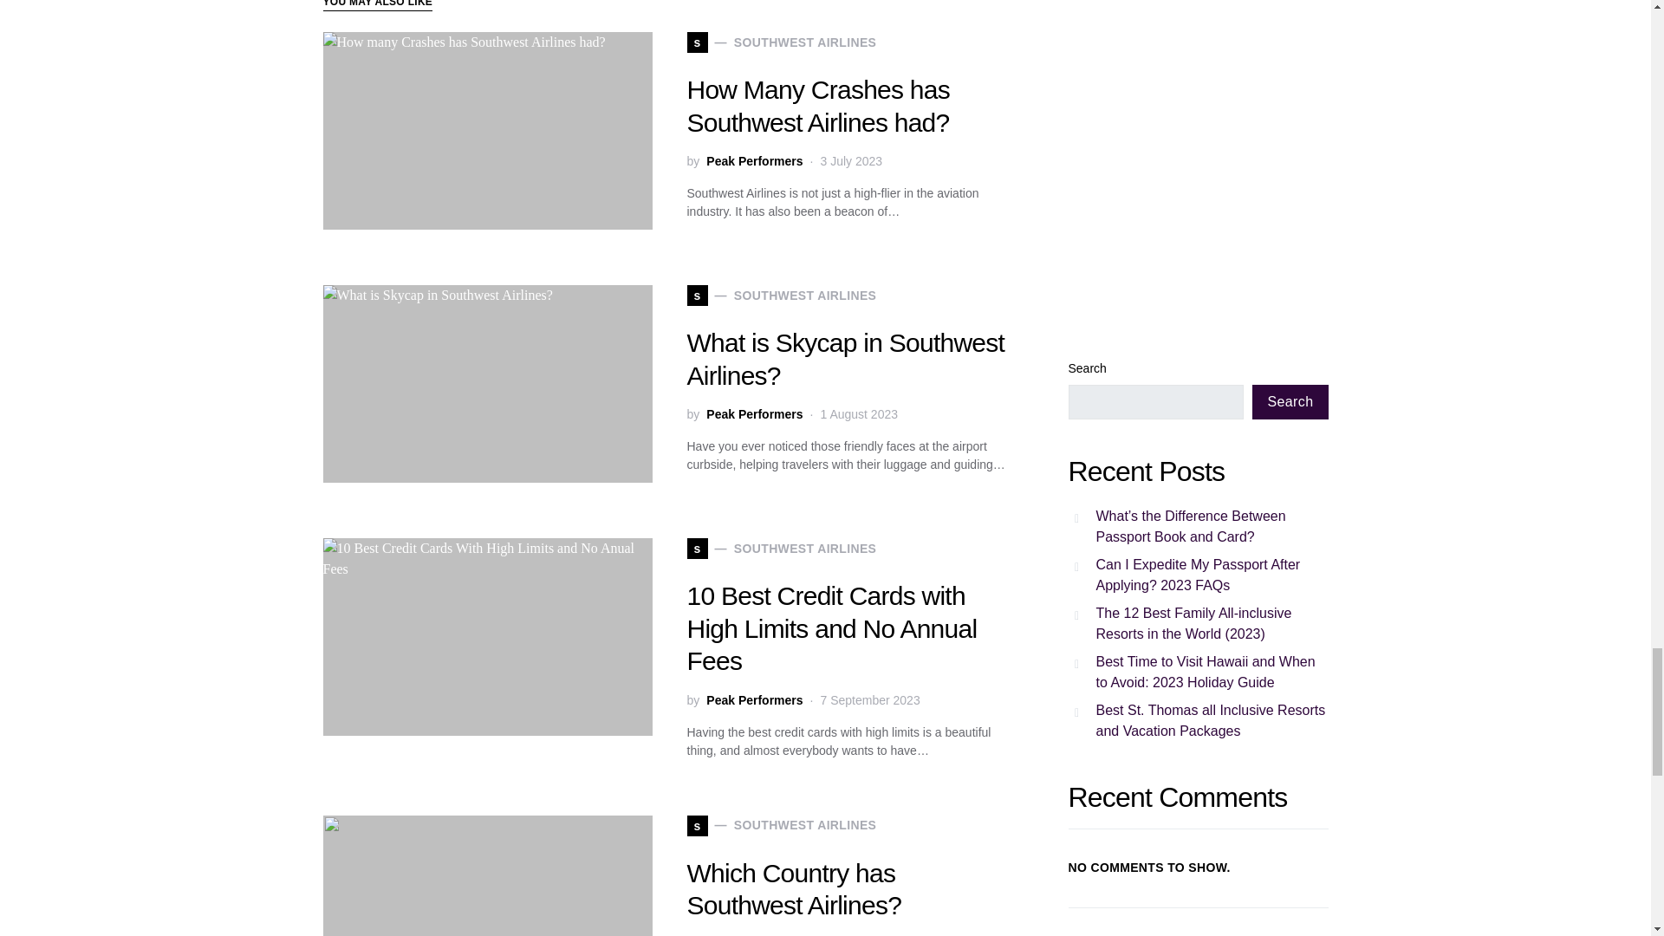  What do you see at coordinates (831, 627) in the screenshot?
I see `View all posts by Peak Performers` at bounding box center [831, 627].